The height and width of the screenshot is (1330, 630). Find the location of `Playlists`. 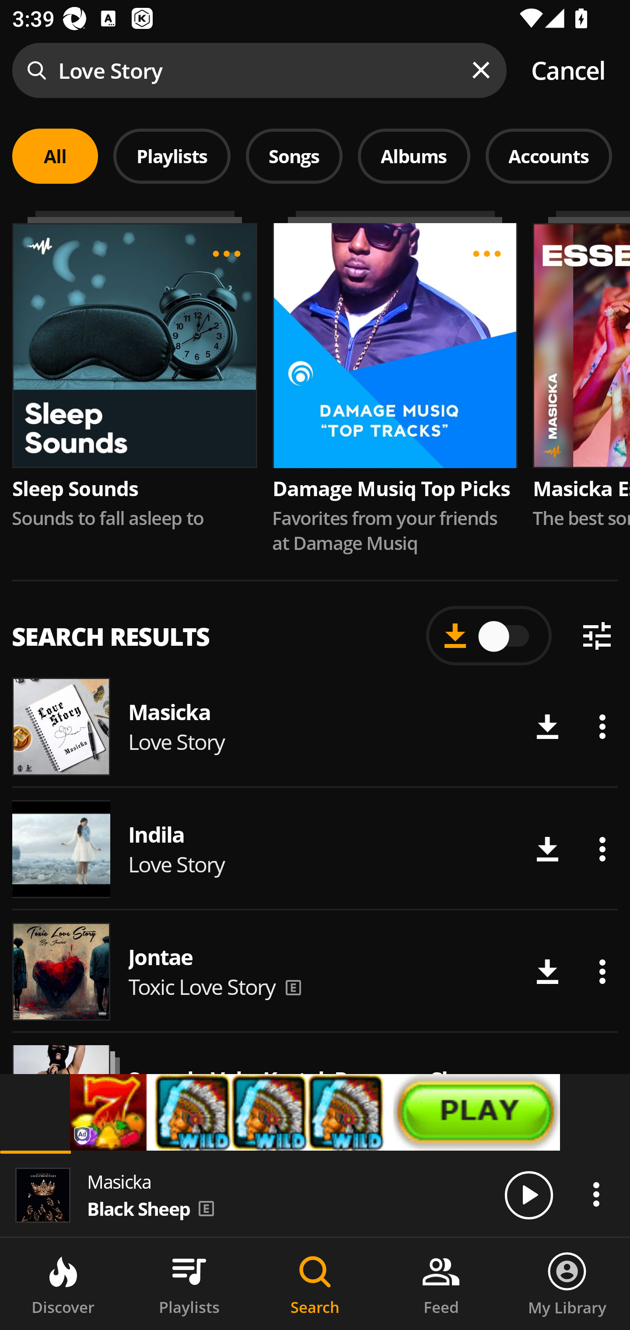

Playlists is located at coordinates (189, 1284).